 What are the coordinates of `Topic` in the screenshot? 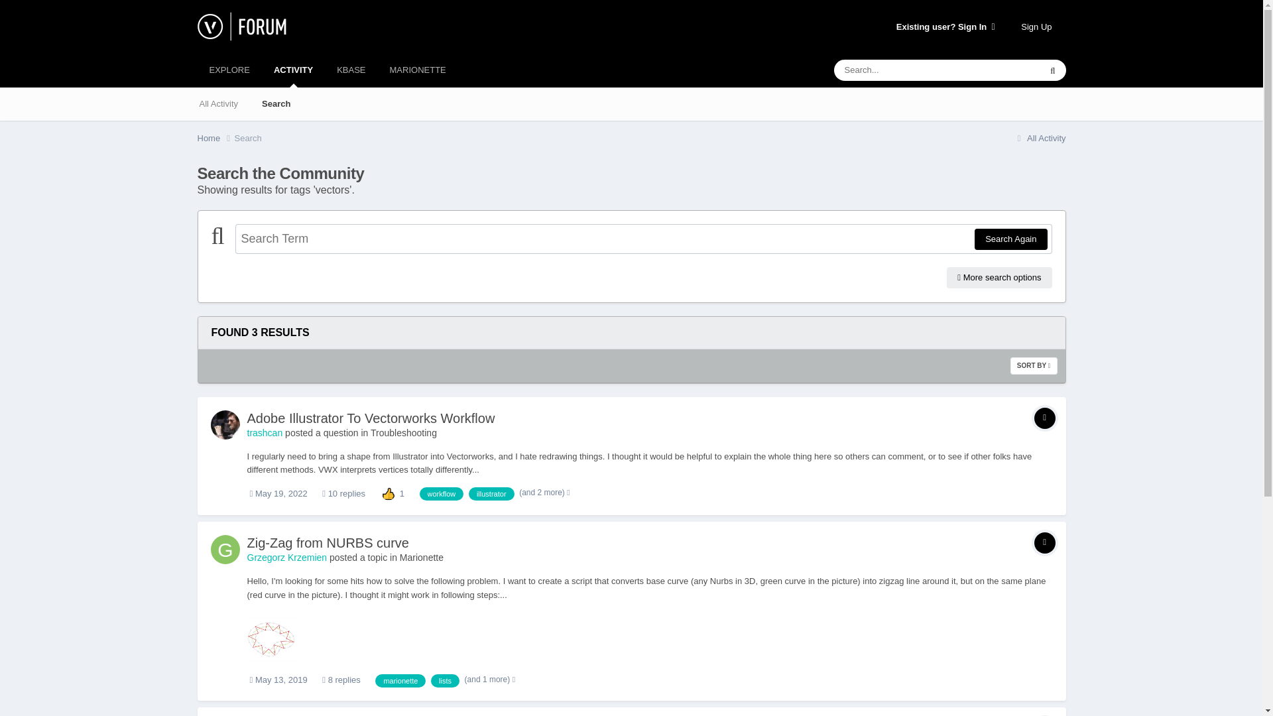 It's located at (1044, 418).